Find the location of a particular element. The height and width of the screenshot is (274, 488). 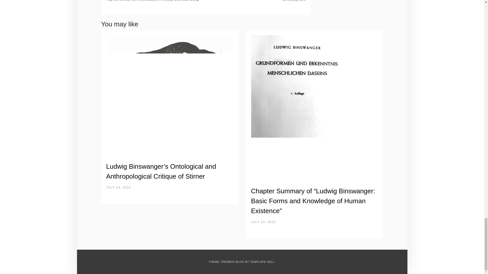

Asynchronous Communication, Anxiety, and Bad Sleep is located at coordinates (154, 3).